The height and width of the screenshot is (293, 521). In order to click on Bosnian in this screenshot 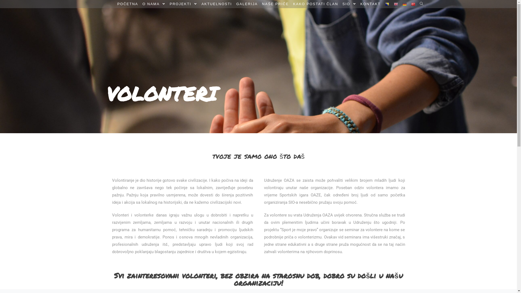, I will do `click(387, 4)`.